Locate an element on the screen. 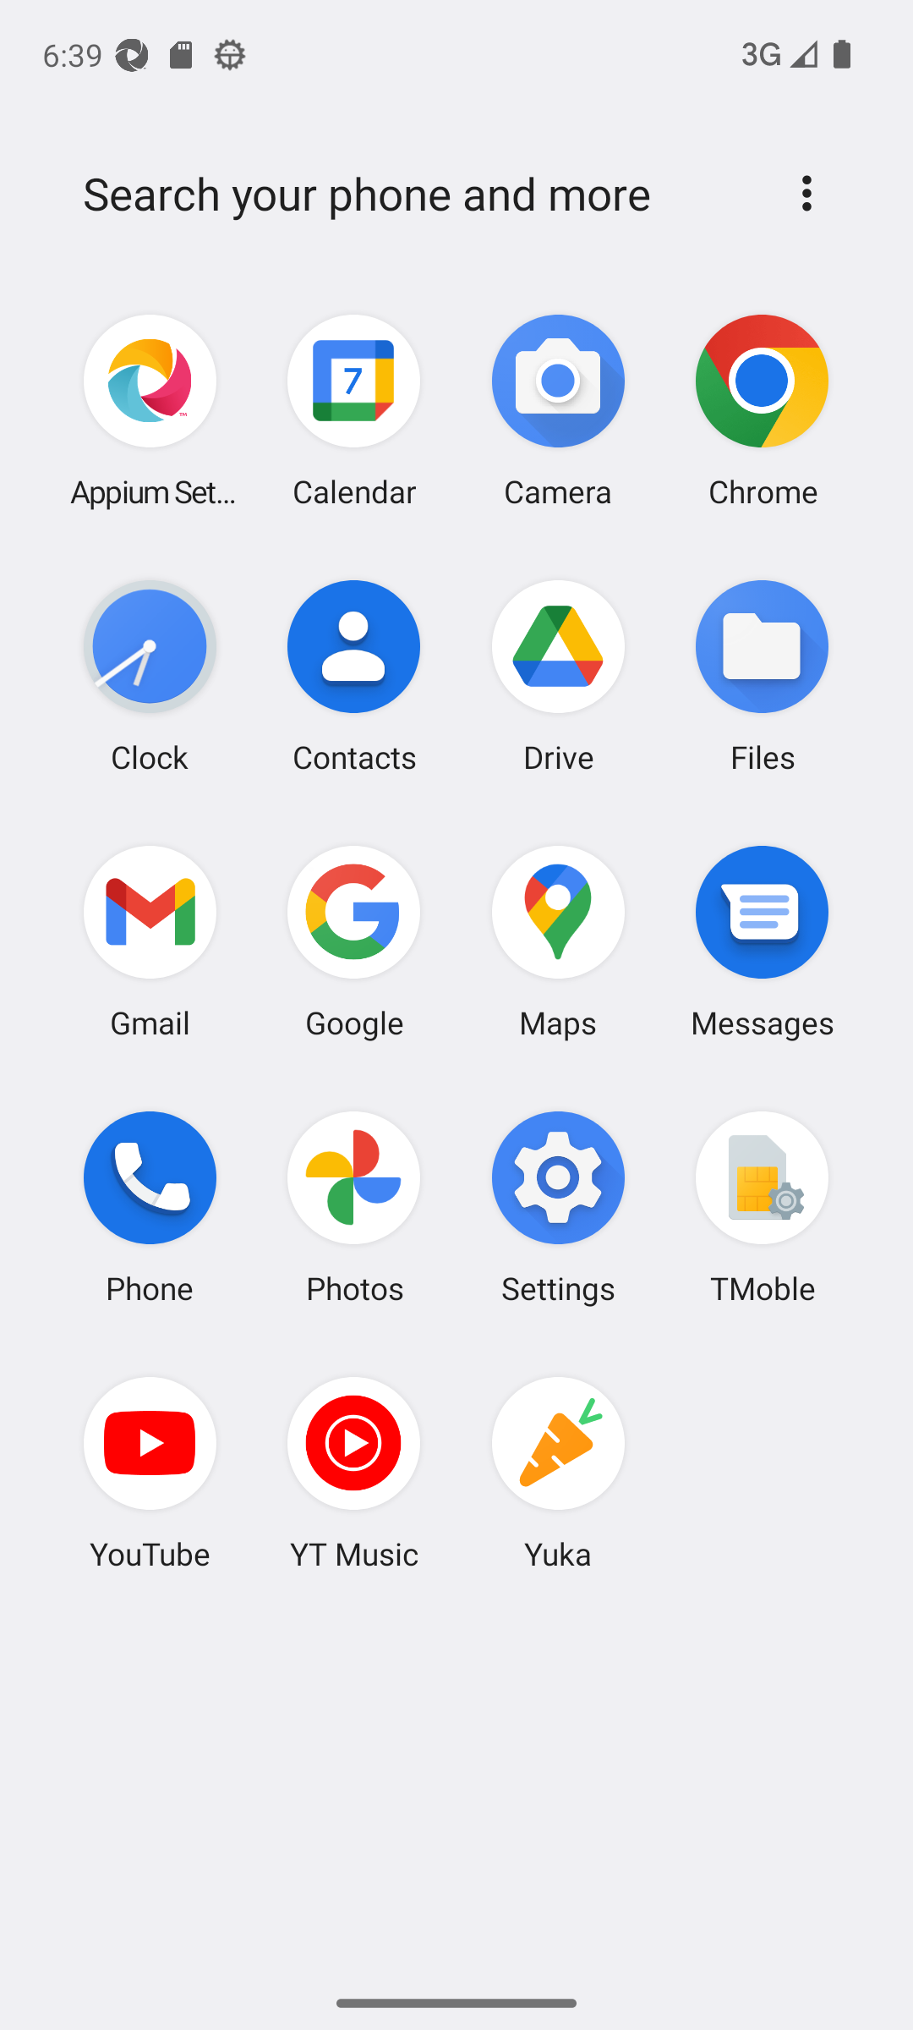  Files is located at coordinates (762, 676).